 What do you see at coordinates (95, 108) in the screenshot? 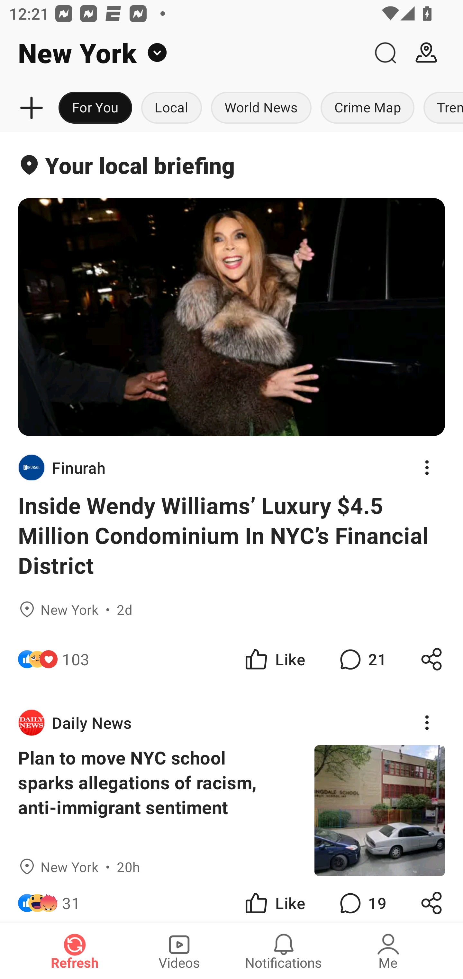
I see `For You` at bounding box center [95, 108].